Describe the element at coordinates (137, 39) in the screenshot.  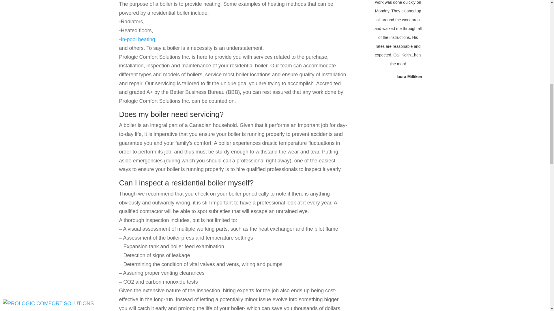
I see `-In-pool heating,` at that location.